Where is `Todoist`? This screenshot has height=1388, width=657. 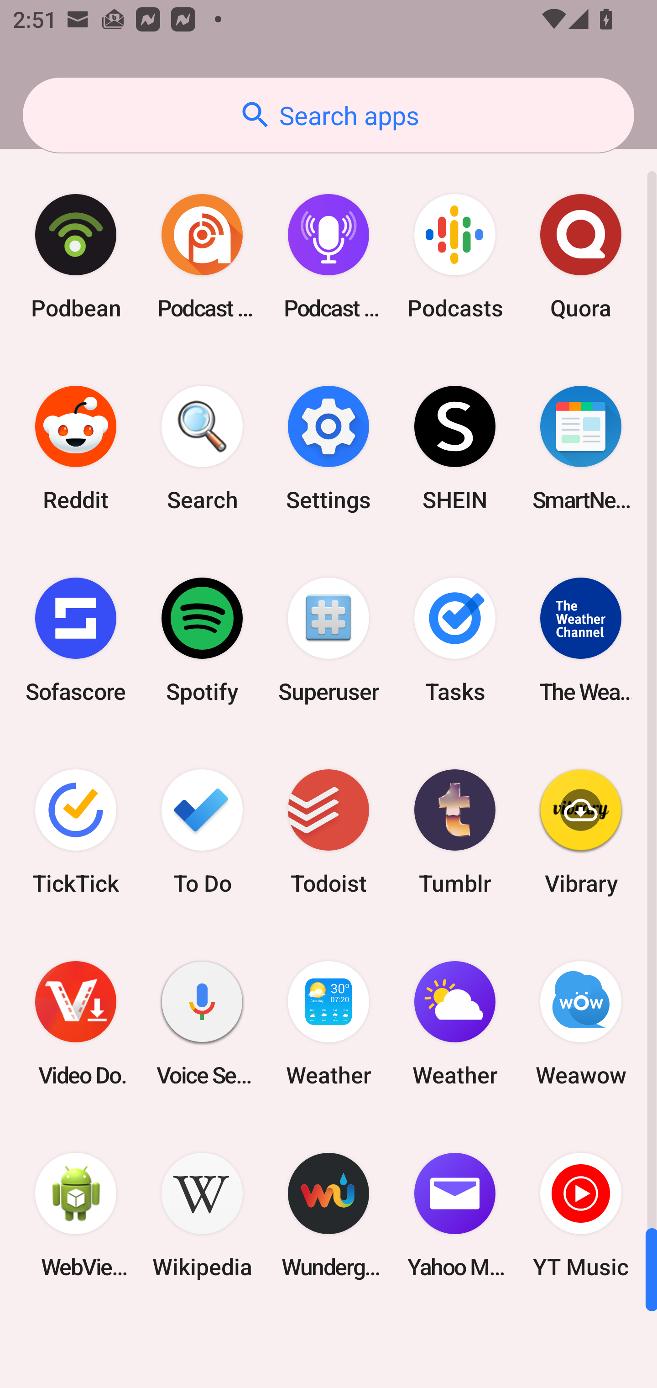 Todoist is located at coordinates (328, 831).